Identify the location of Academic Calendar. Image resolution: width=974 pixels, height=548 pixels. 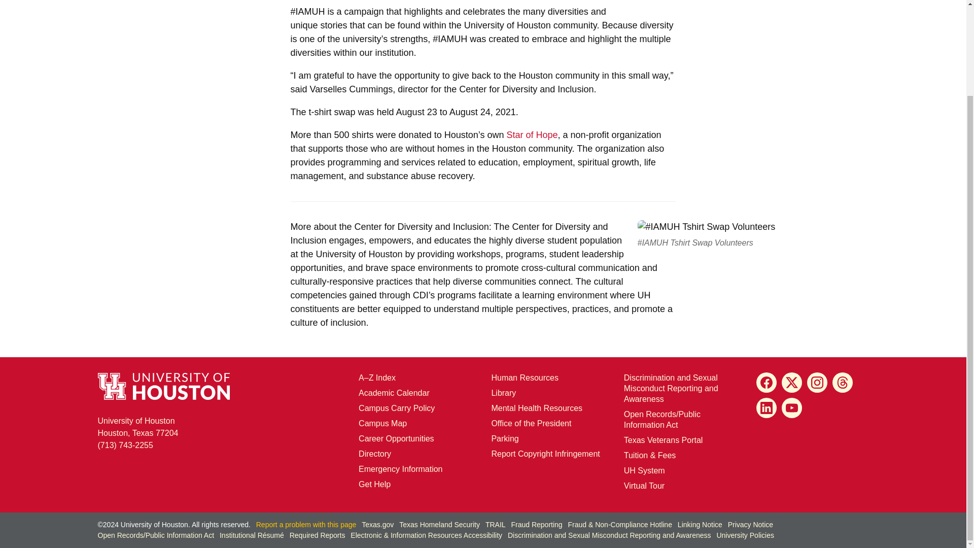
(394, 393).